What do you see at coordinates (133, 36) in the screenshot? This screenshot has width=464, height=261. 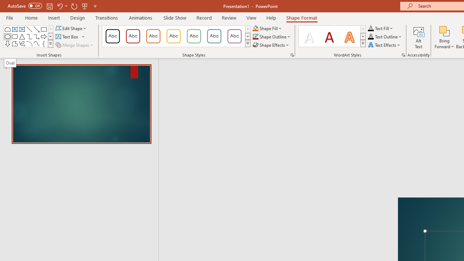 I see `Colored Outline - Dark Red, Accent 1` at bounding box center [133, 36].